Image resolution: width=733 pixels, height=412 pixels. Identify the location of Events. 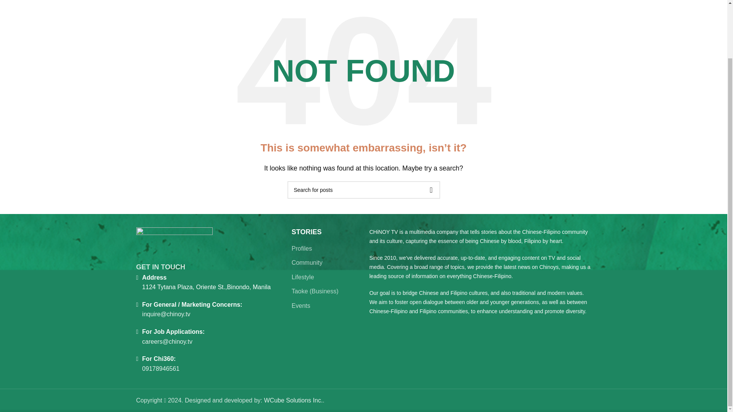
(301, 306).